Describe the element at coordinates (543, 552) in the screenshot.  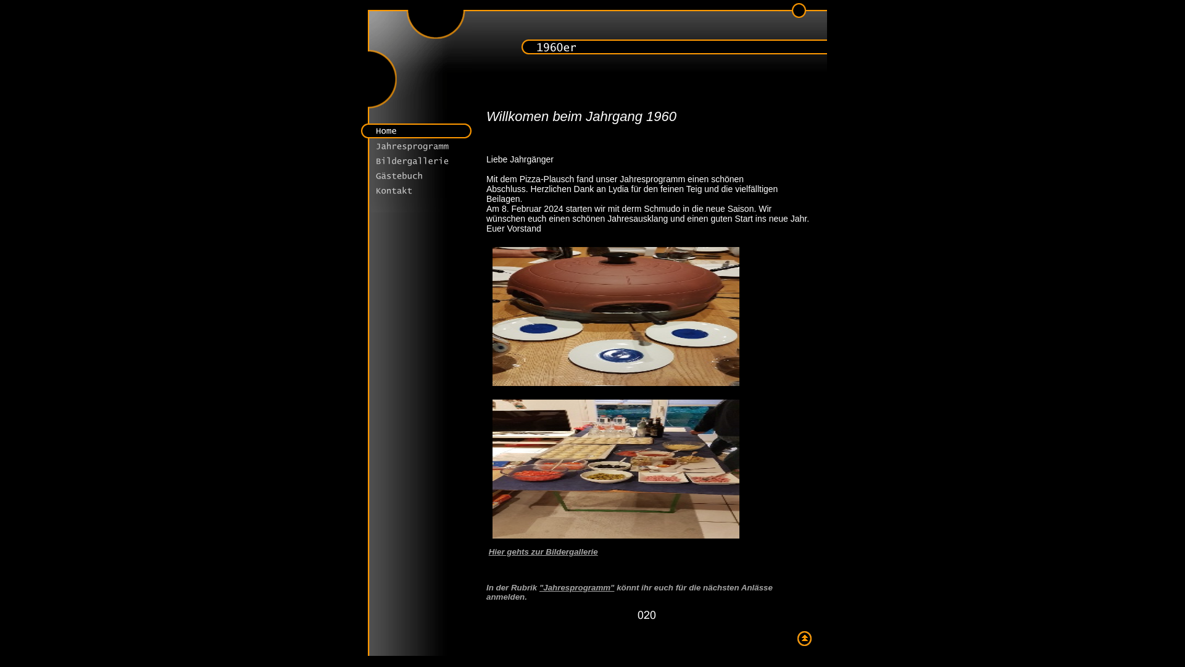
I see `Hier gehts zur Bildergallerie` at that location.